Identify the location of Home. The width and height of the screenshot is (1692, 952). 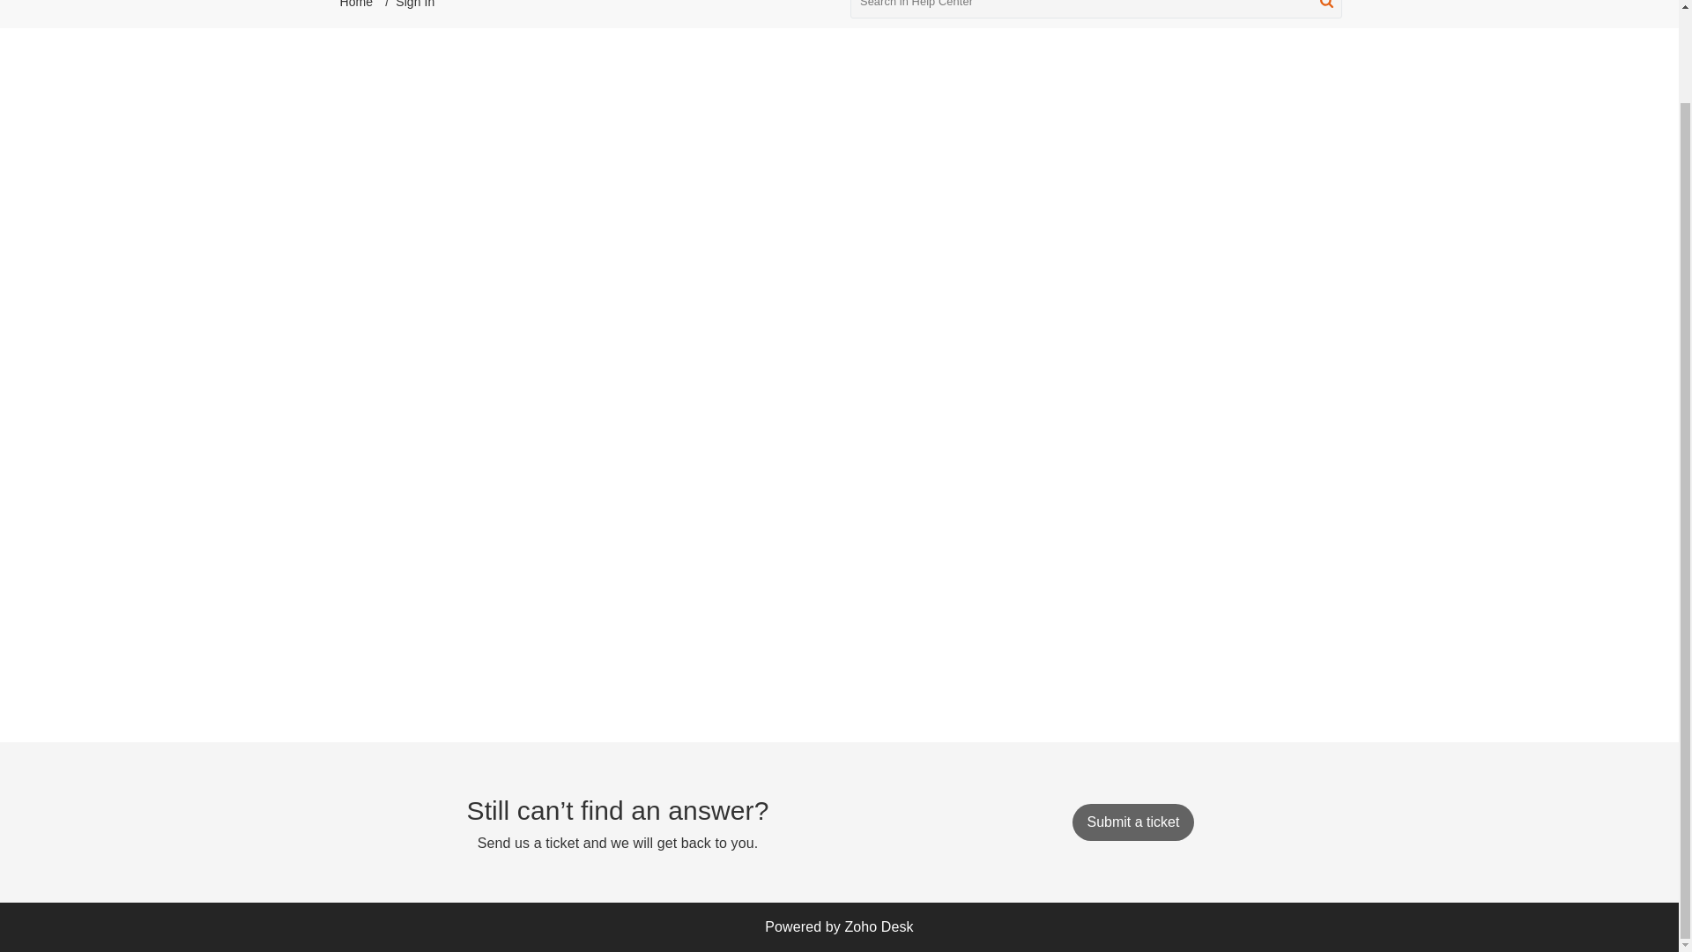
(356, 4).